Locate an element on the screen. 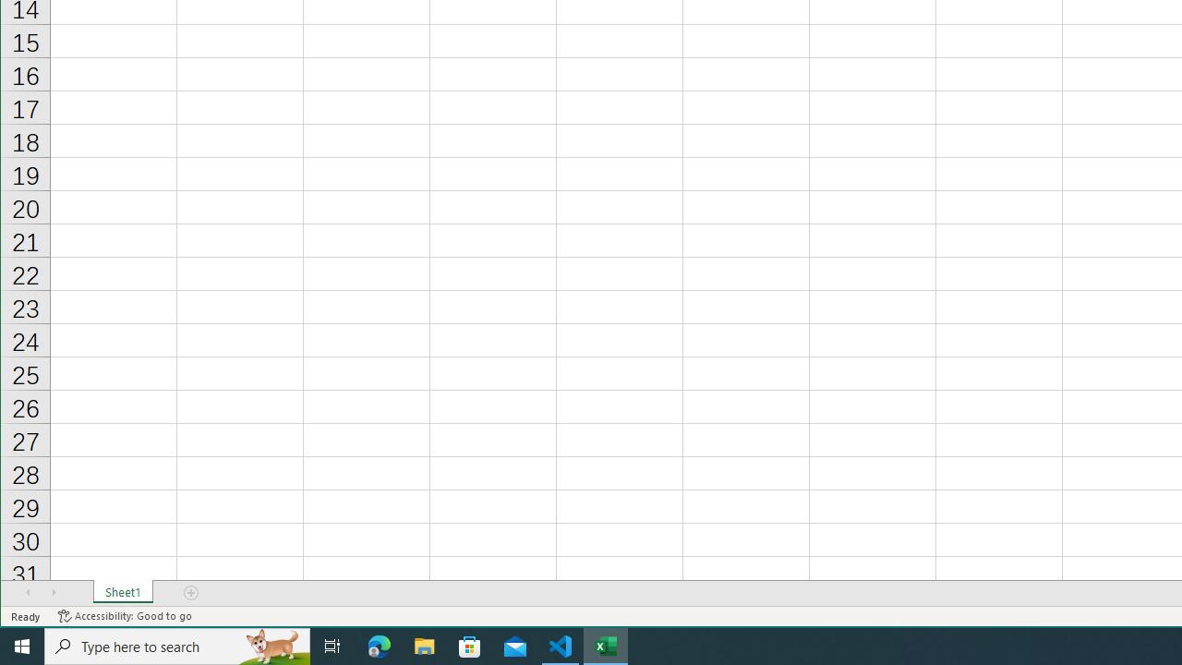 The image size is (1182, 665). File Explorer is located at coordinates (425, 647).